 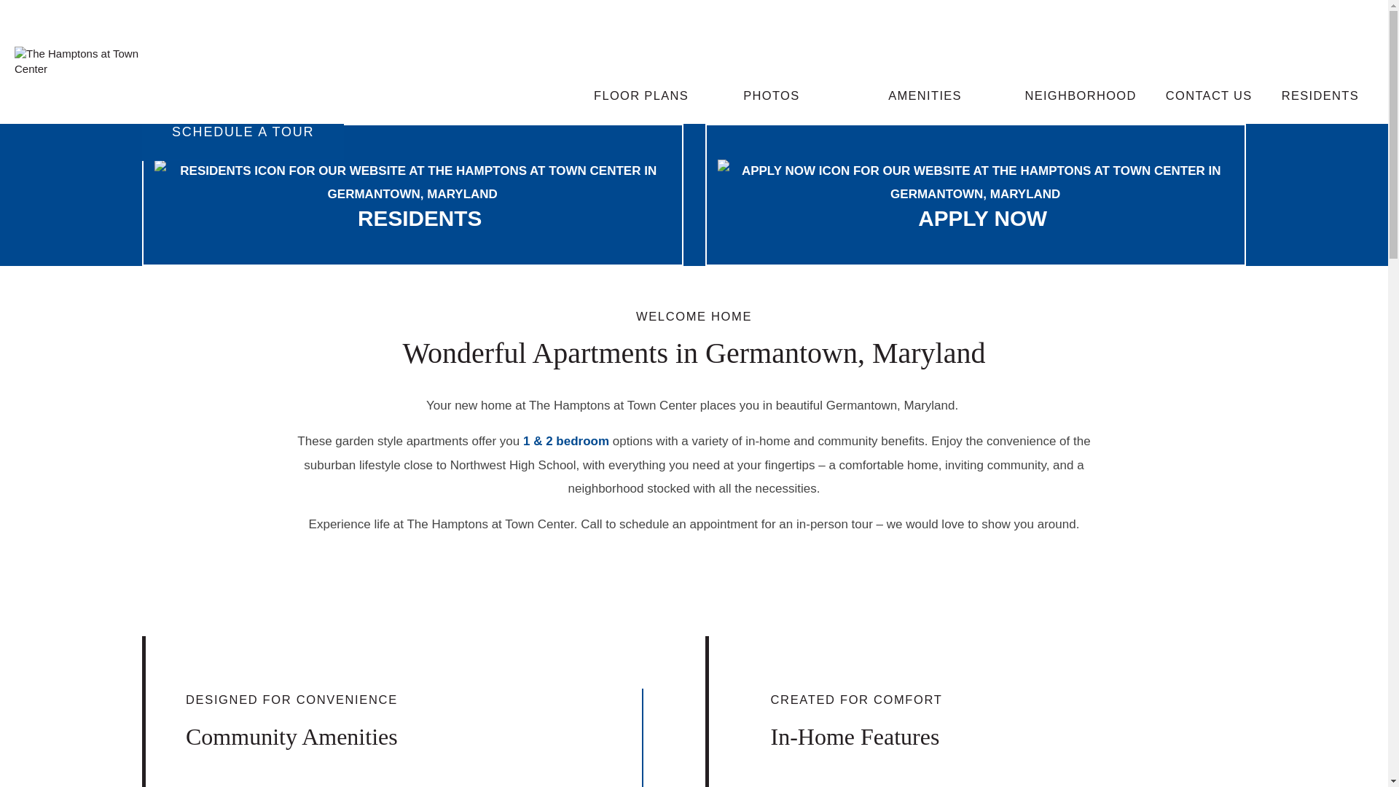 I want to click on SCHEDULE A TOUR, so click(x=243, y=131).